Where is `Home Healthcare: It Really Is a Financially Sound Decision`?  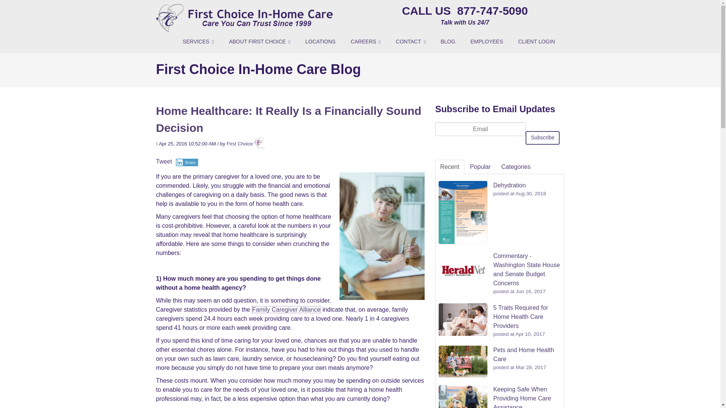 Home Healthcare: It Really Is a Financially Sound Decision is located at coordinates (288, 119).